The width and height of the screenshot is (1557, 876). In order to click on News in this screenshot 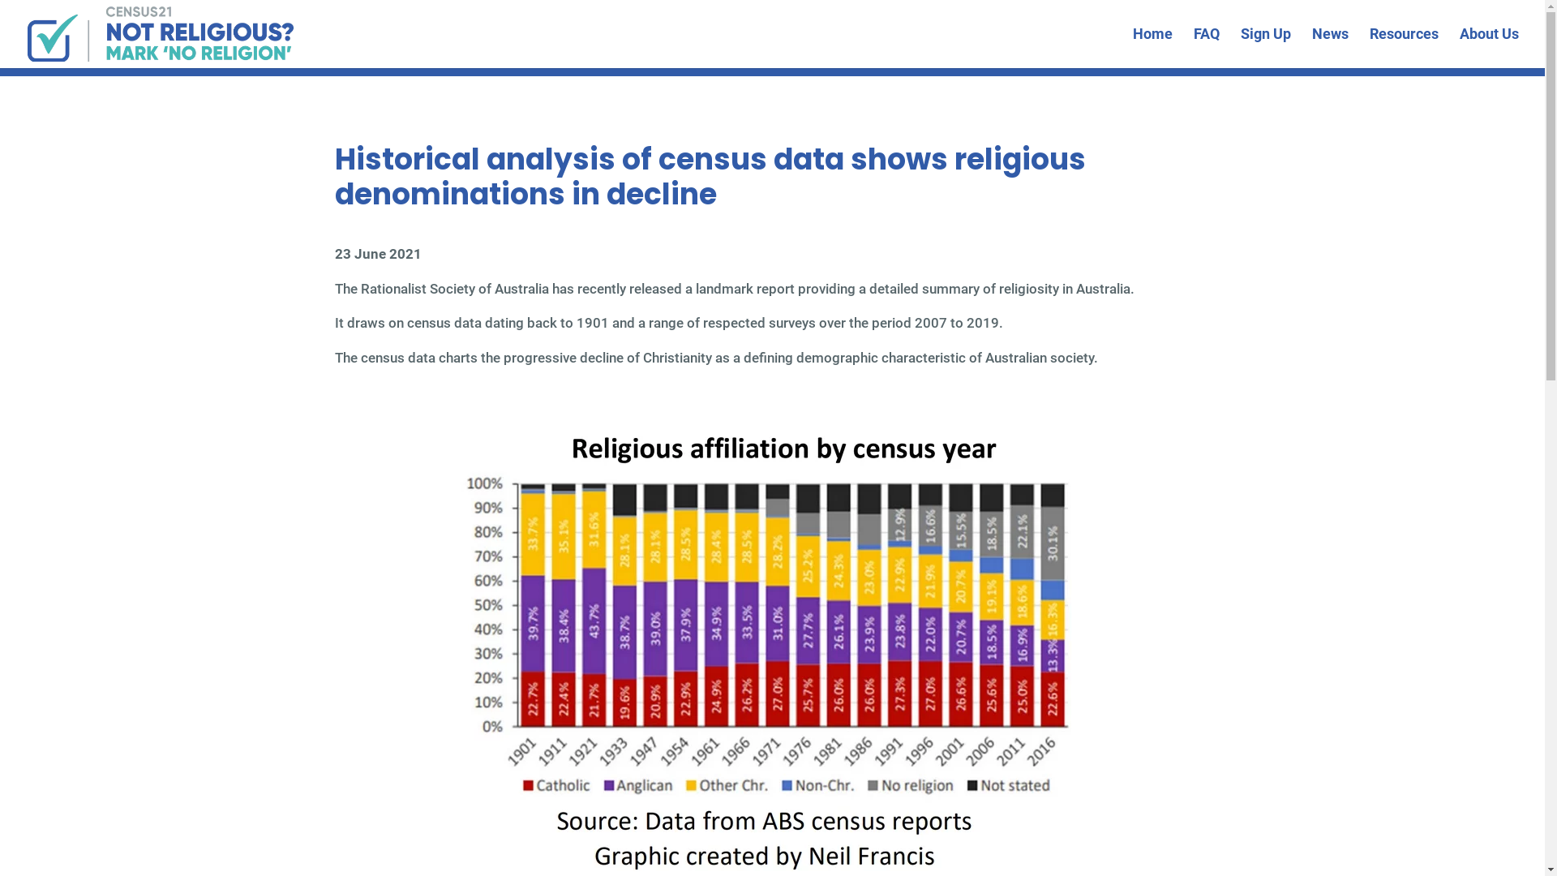, I will do `click(1330, 49)`.